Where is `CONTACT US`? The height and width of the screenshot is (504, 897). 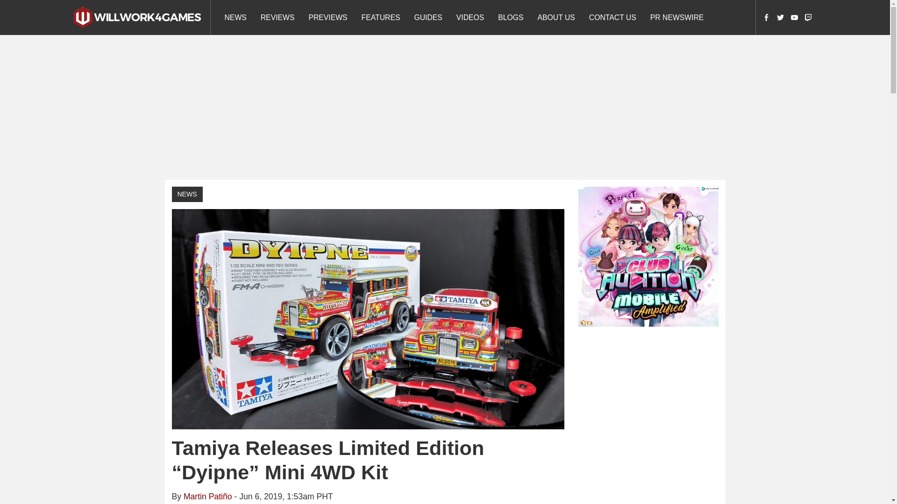 CONTACT US is located at coordinates (612, 17).